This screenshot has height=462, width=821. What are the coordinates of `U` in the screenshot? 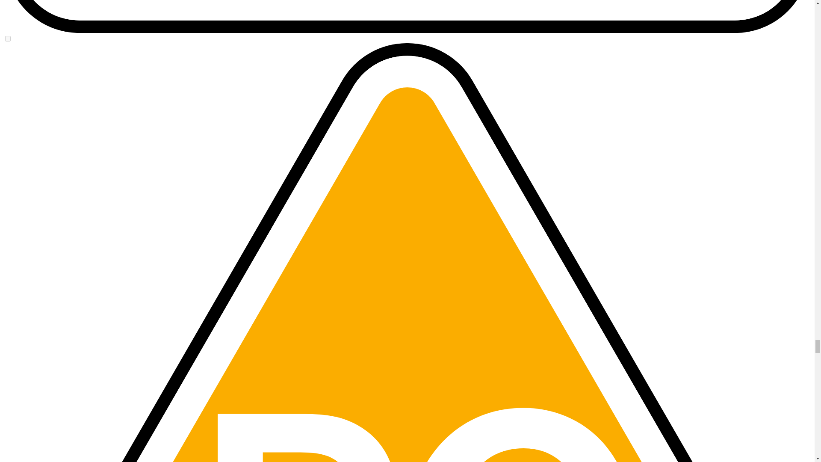 It's located at (8, 38).